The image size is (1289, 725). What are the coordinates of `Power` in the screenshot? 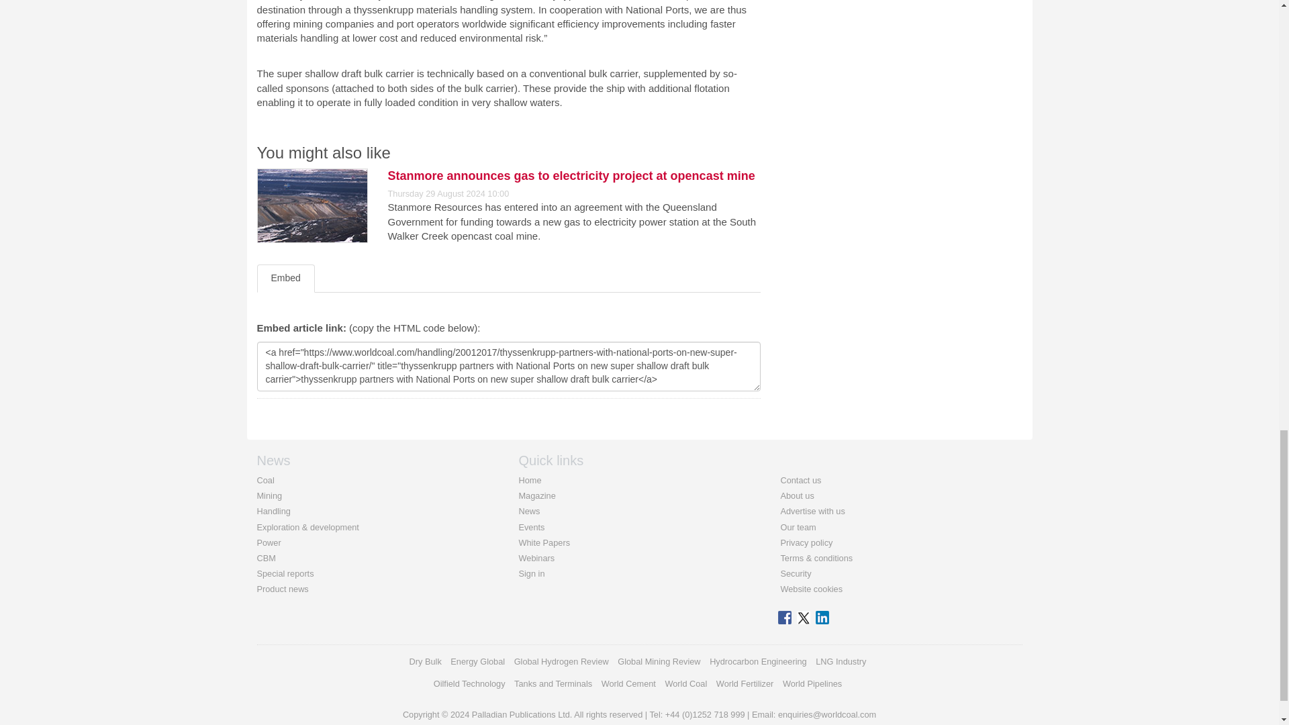 It's located at (269, 542).